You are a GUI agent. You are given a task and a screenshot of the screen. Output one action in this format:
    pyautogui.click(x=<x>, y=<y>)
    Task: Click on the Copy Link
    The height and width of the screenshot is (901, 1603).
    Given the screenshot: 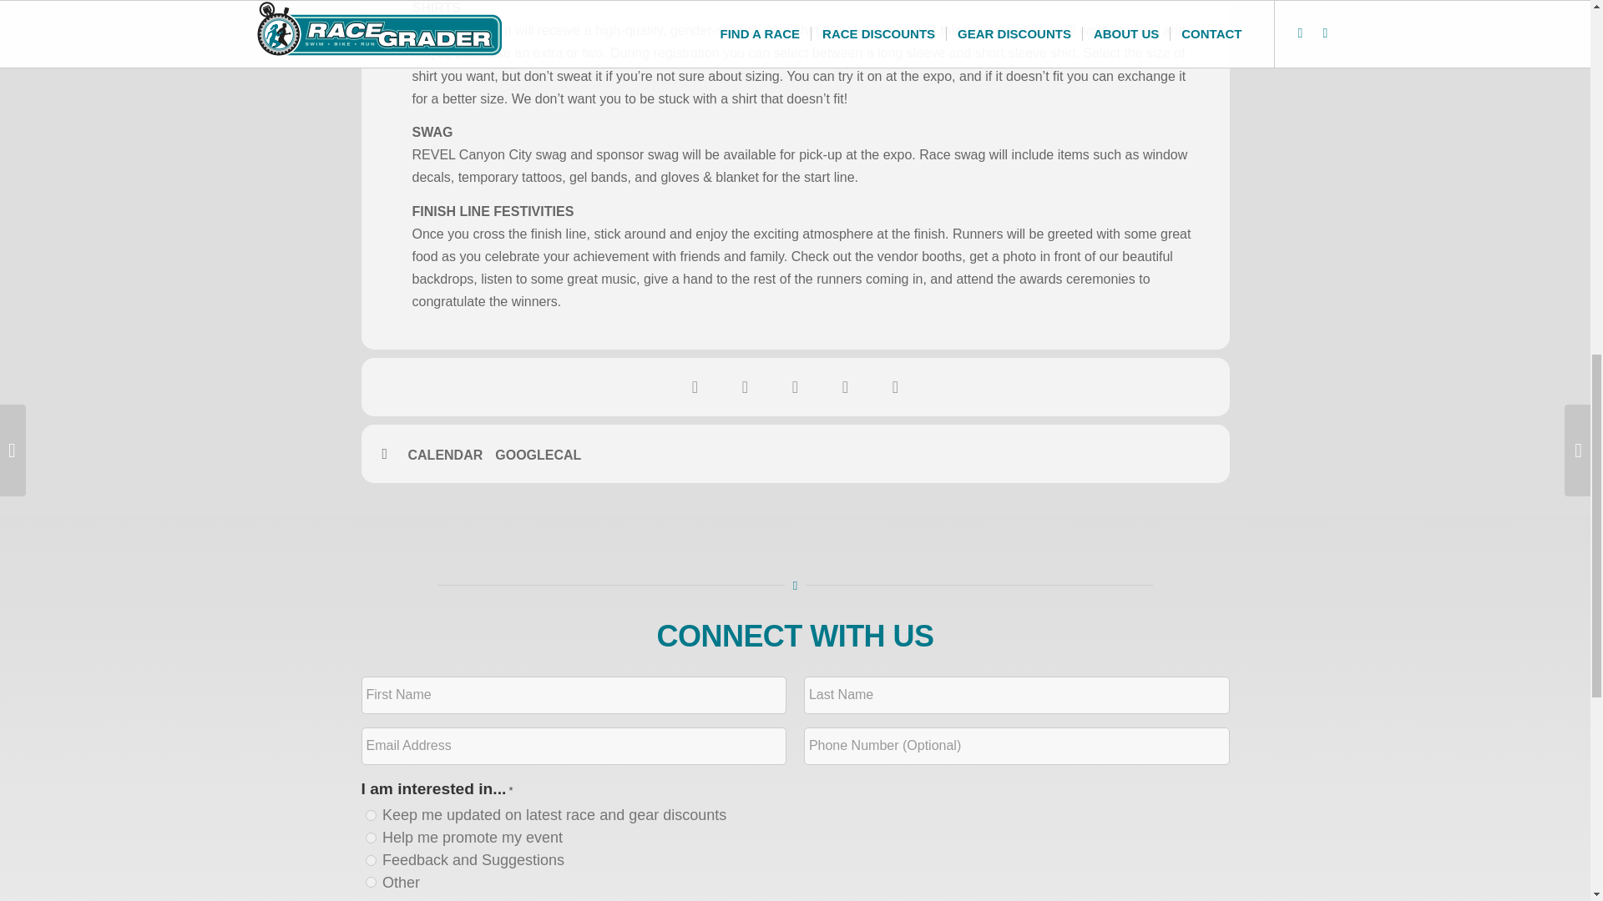 What is the action you would take?
    pyautogui.click(x=846, y=386)
    